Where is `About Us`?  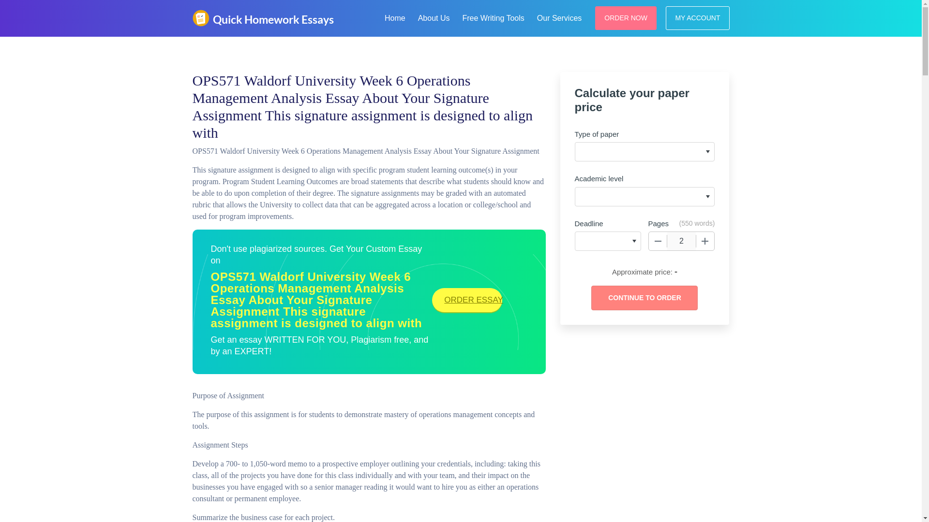
About Us is located at coordinates (434, 16).